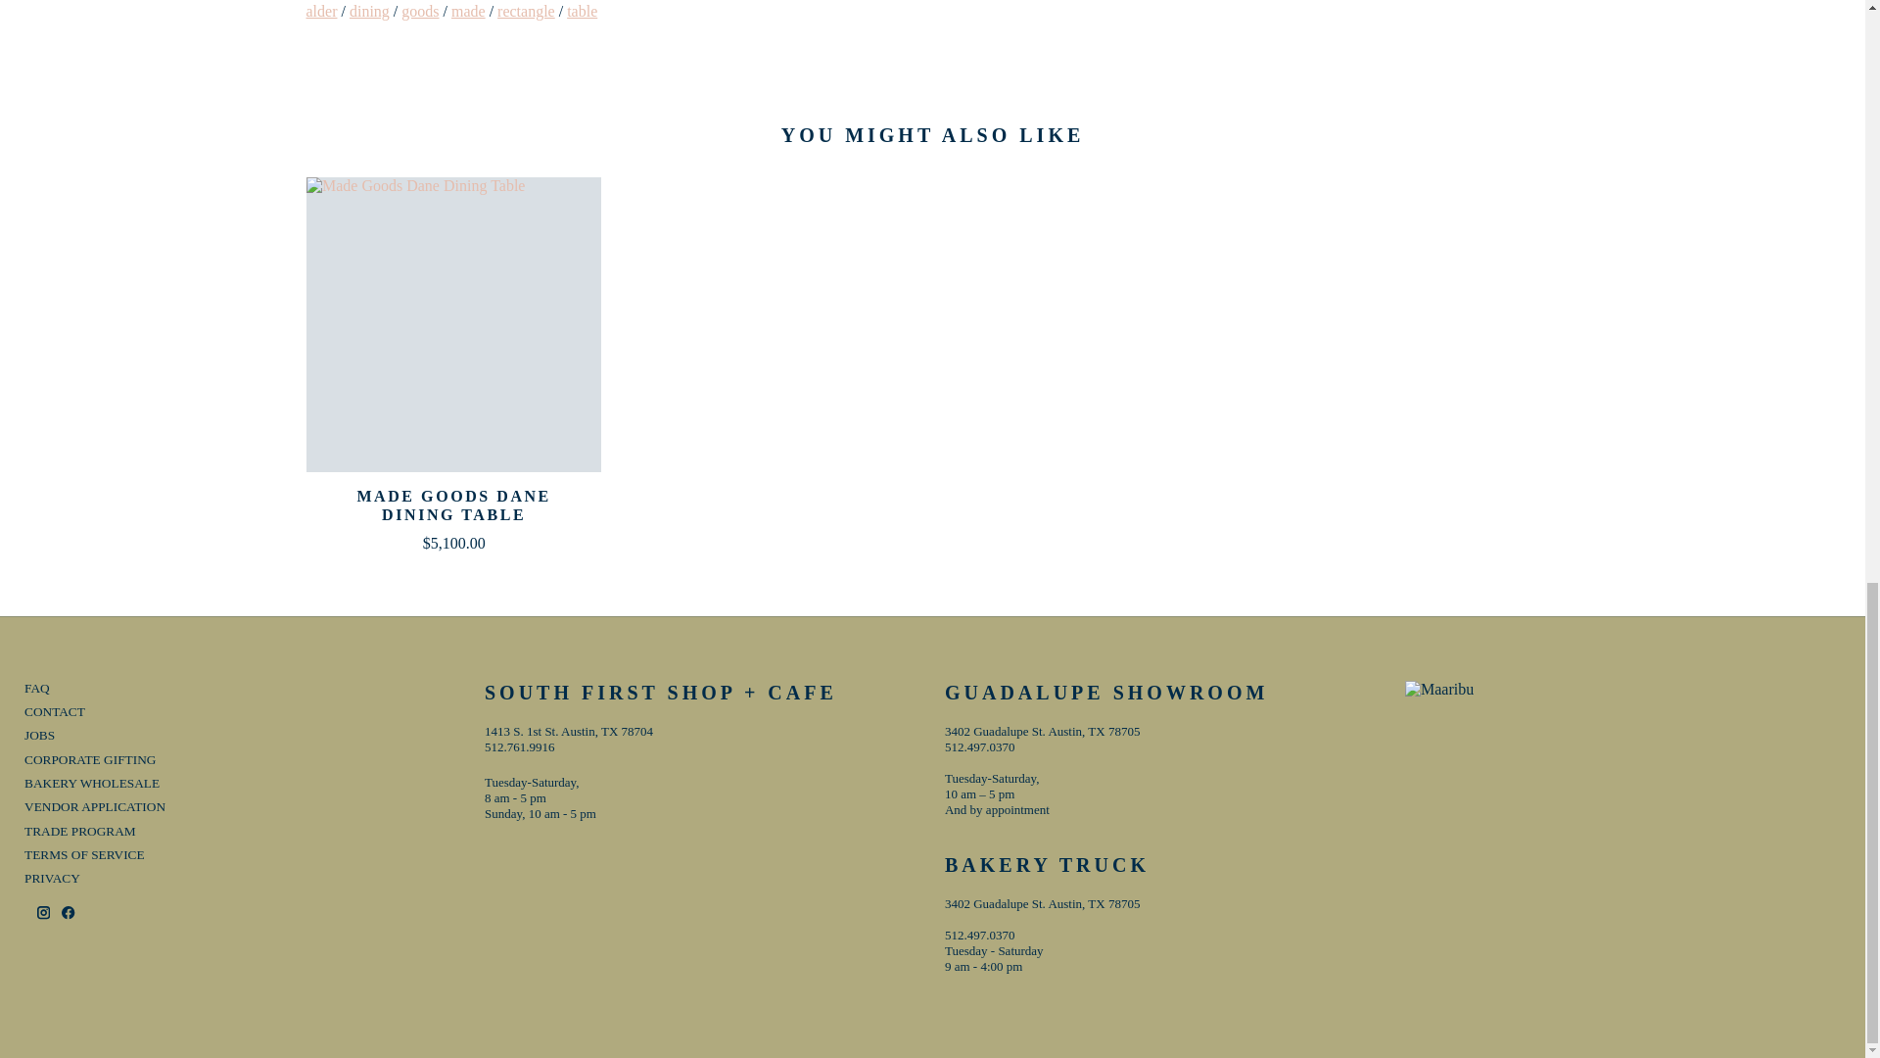 This screenshot has width=1880, height=1058. Describe the element at coordinates (419, 12) in the screenshot. I see `goods` at that location.